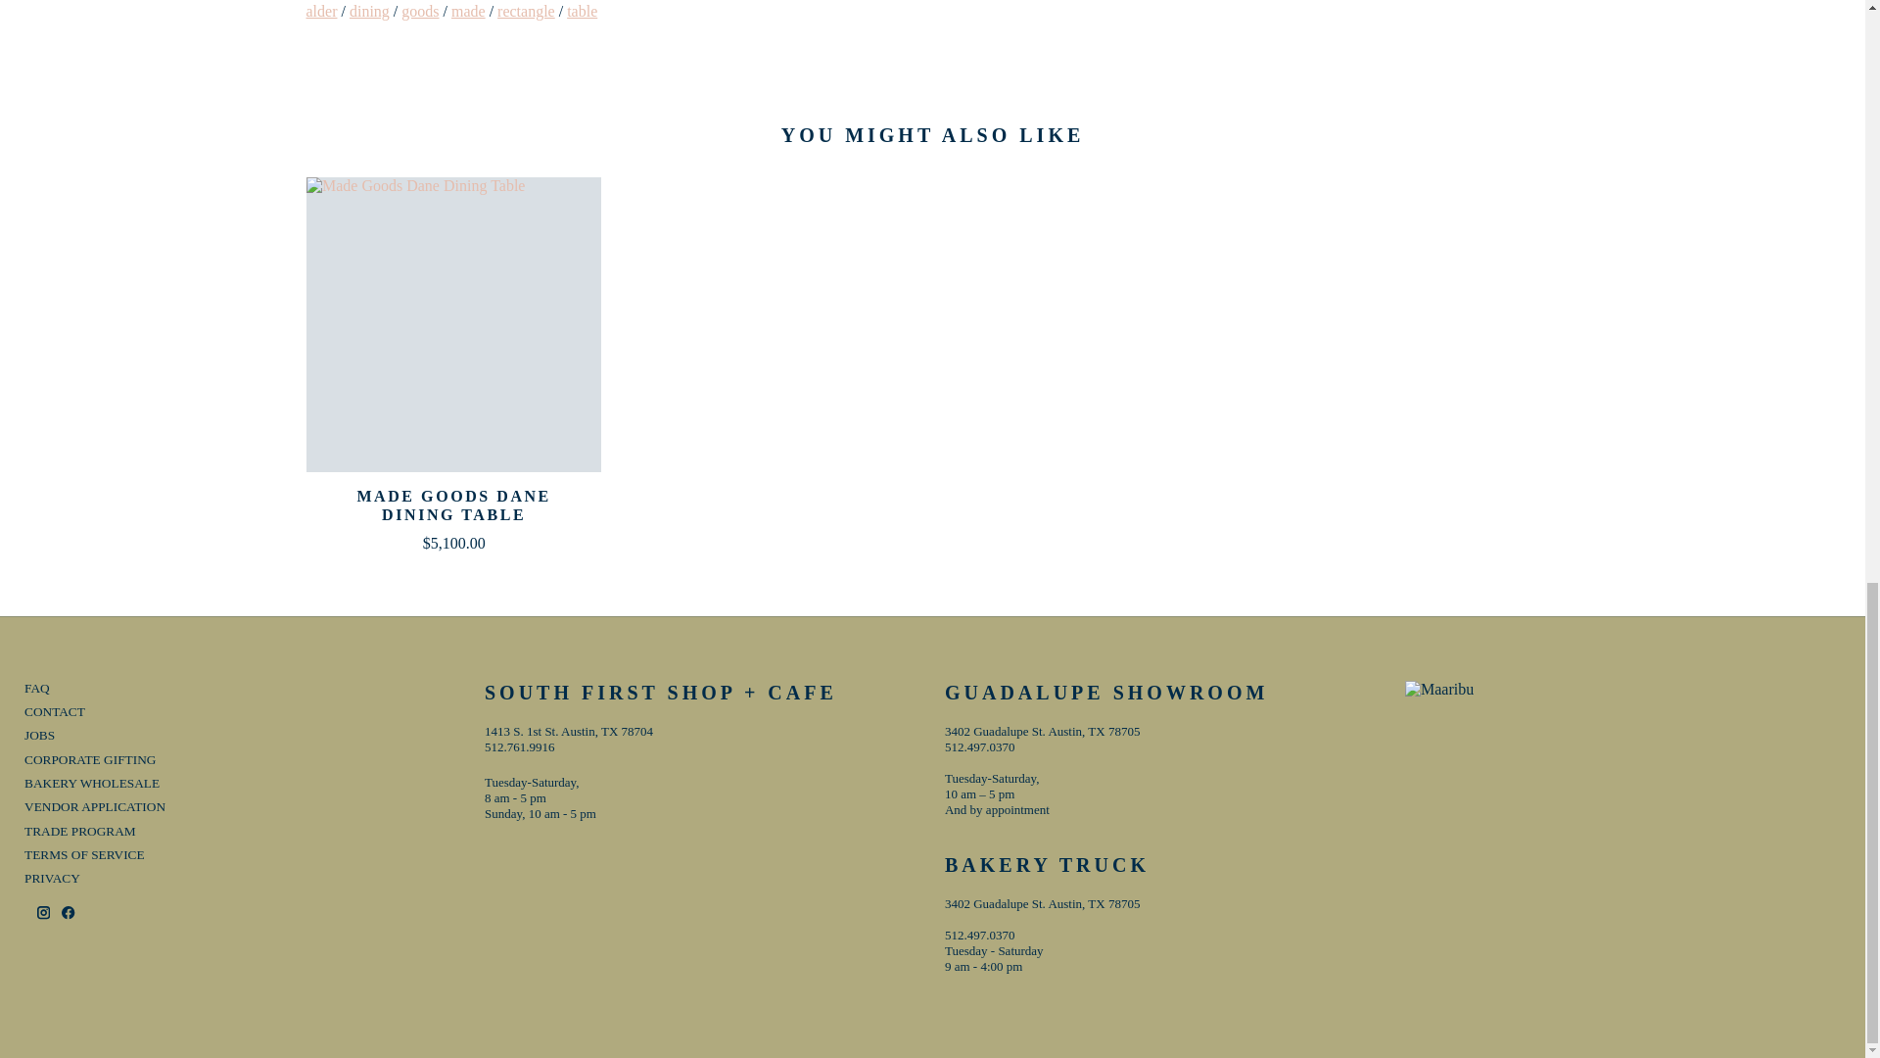 This screenshot has width=1880, height=1058. Describe the element at coordinates (419, 12) in the screenshot. I see `goods` at that location.